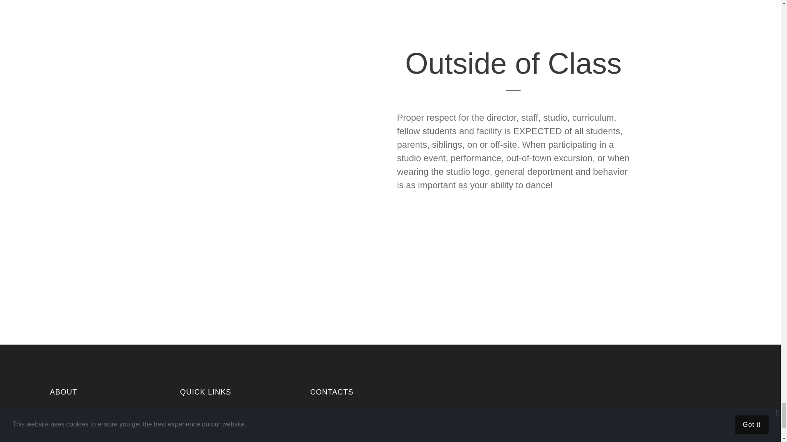 The height and width of the screenshot is (442, 787). What do you see at coordinates (203, 439) in the screenshot?
I see `Gallery` at bounding box center [203, 439].